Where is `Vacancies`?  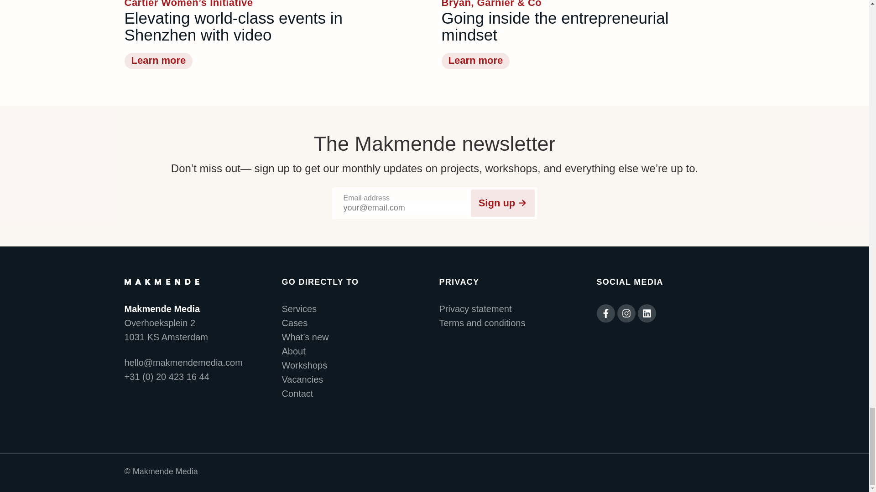
Vacancies is located at coordinates (356, 379).